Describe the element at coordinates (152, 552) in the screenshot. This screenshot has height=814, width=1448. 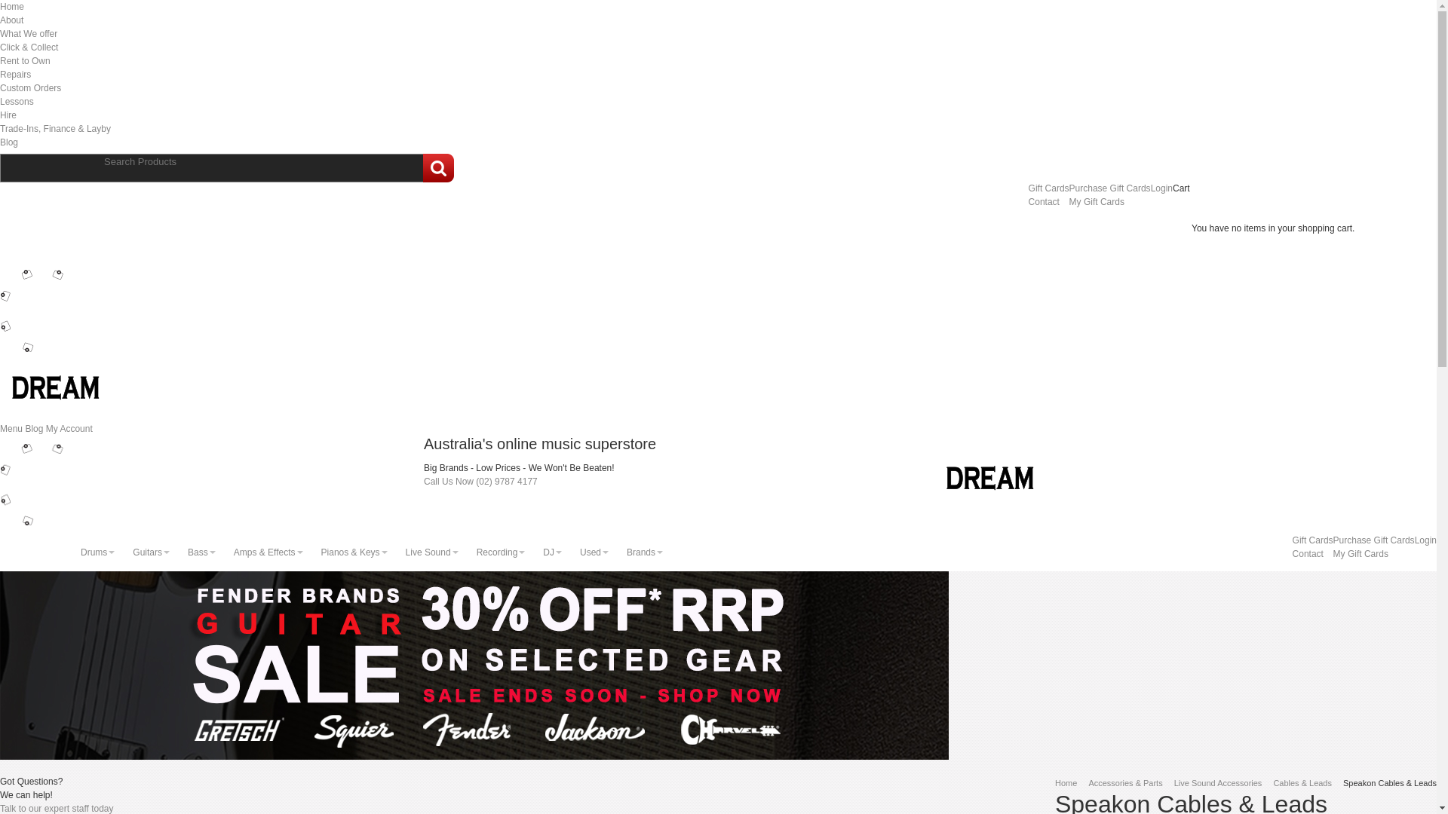
I see `Guitars ` at that location.